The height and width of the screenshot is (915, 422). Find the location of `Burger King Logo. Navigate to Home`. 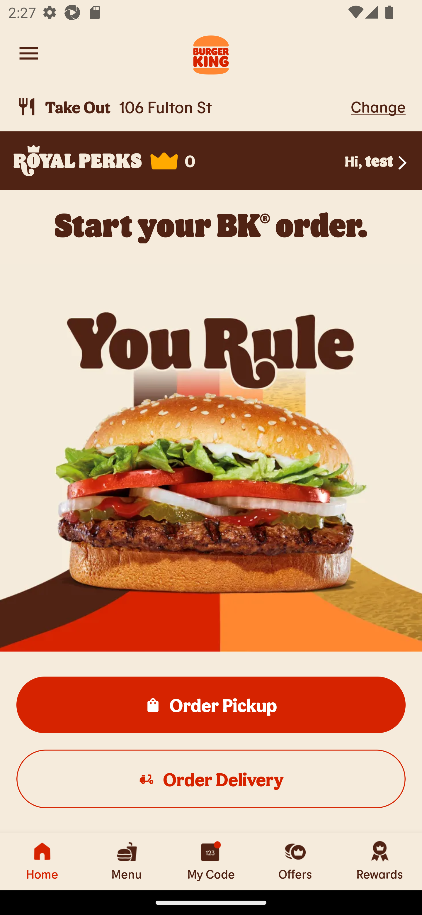

Burger King Logo. Navigate to Home is located at coordinates (211, 53).